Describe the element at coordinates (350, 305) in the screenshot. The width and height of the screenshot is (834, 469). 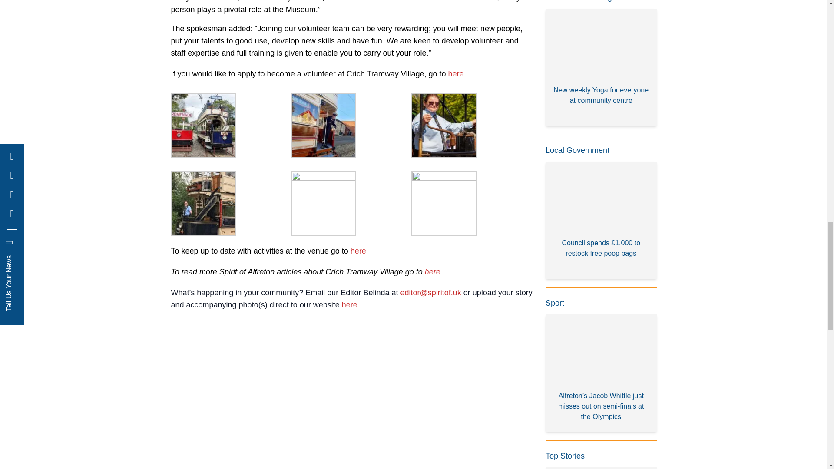
I see `here` at that location.